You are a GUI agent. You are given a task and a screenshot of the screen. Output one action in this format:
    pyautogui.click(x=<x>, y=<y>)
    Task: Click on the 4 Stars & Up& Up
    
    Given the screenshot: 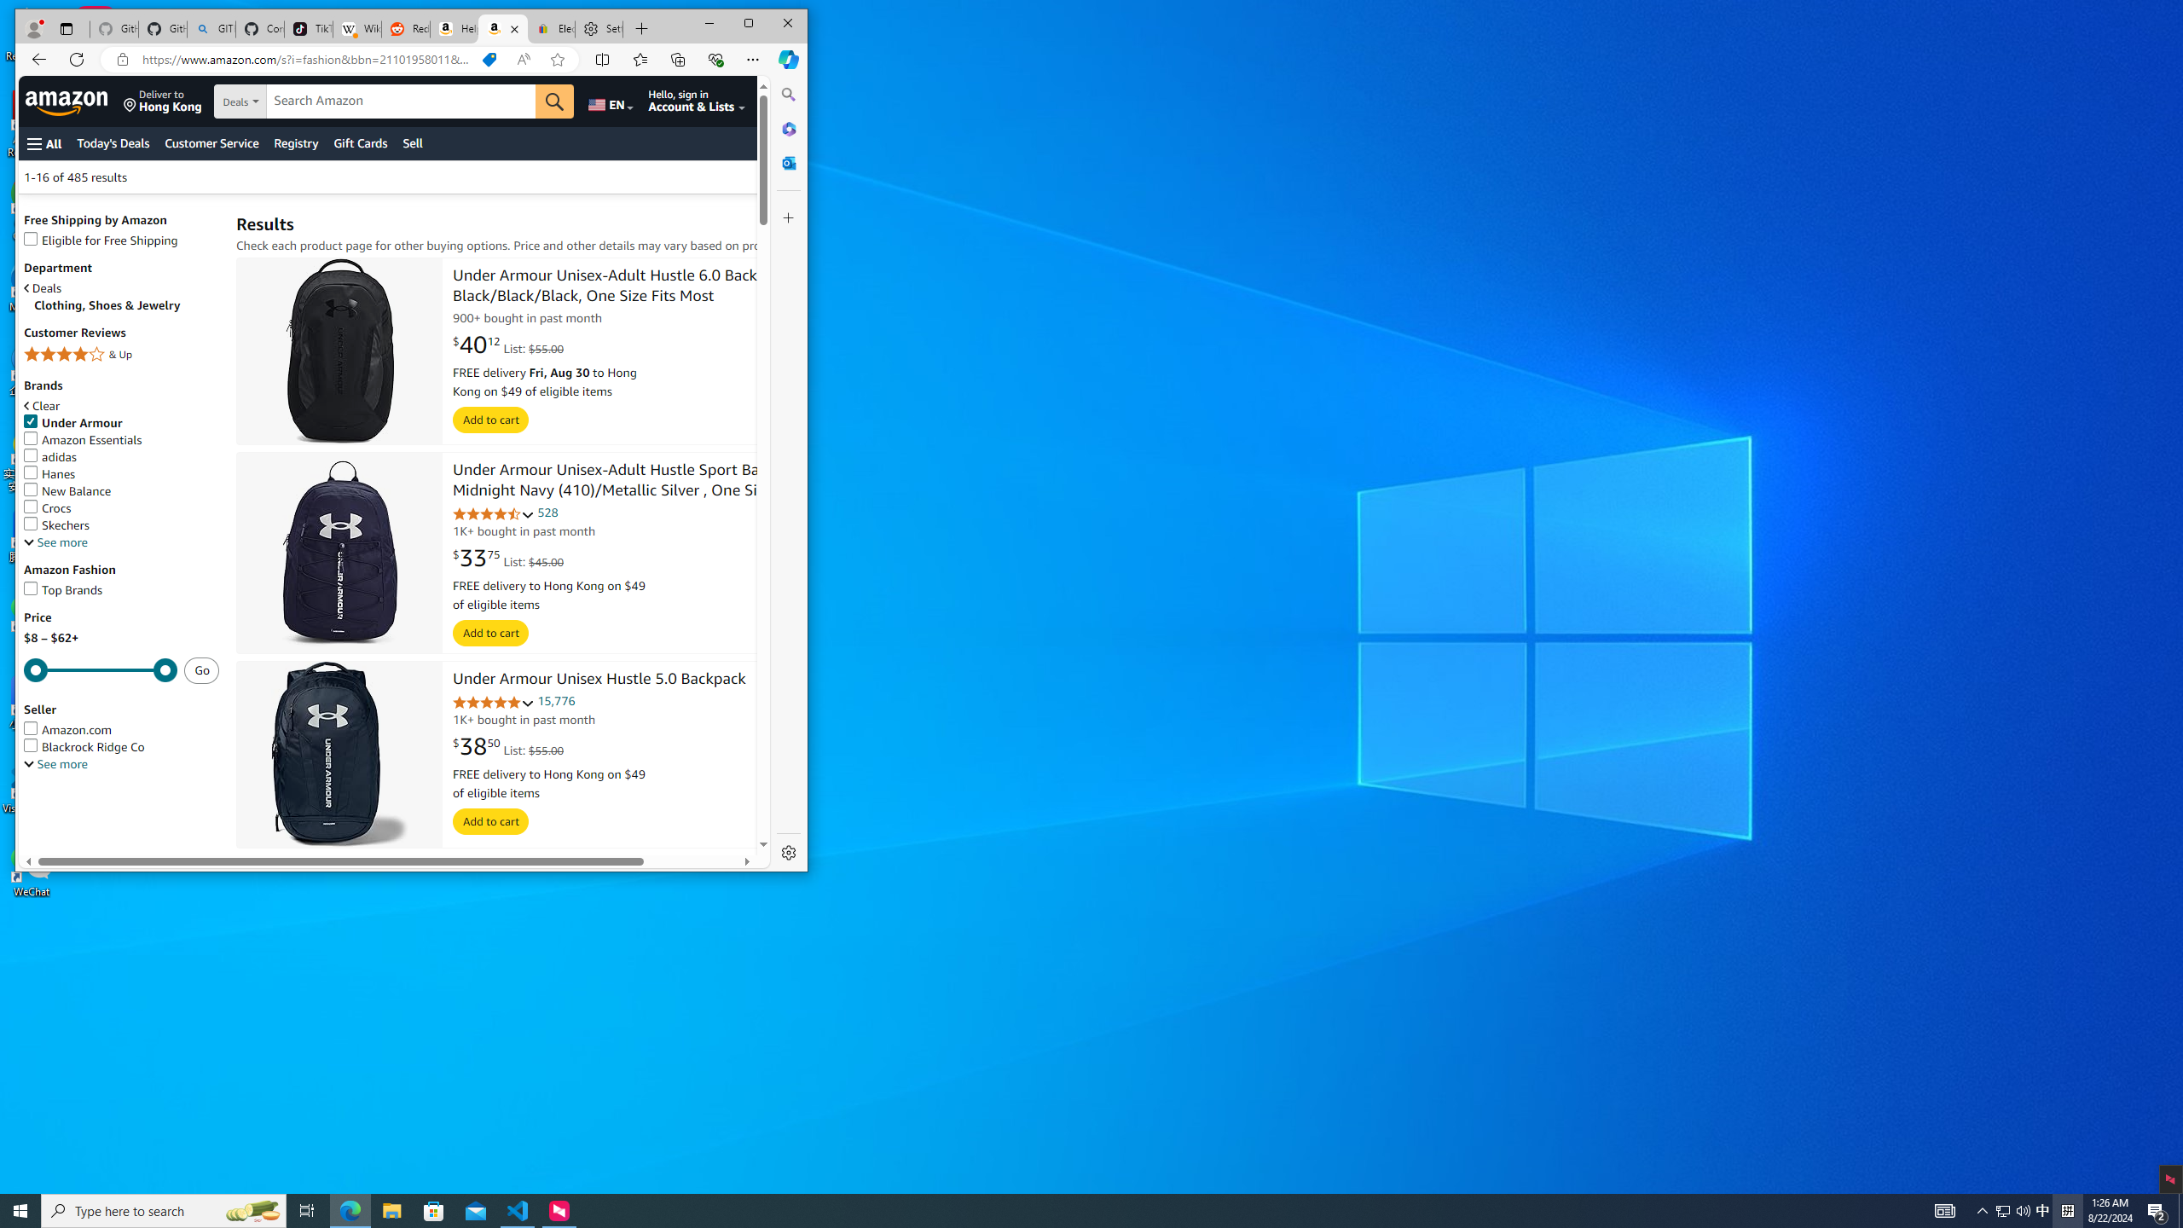 What is the action you would take?
    pyautogui.click(x=121, y=356)
    